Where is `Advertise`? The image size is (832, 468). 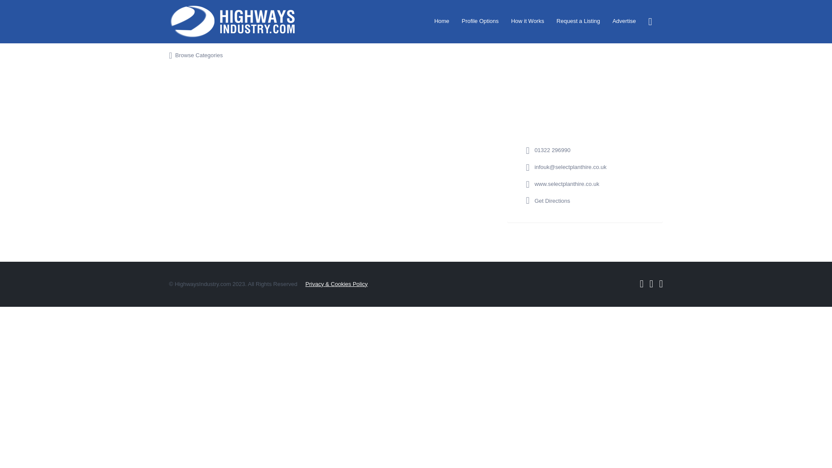
Advertise is located at coordinates (624, 21).